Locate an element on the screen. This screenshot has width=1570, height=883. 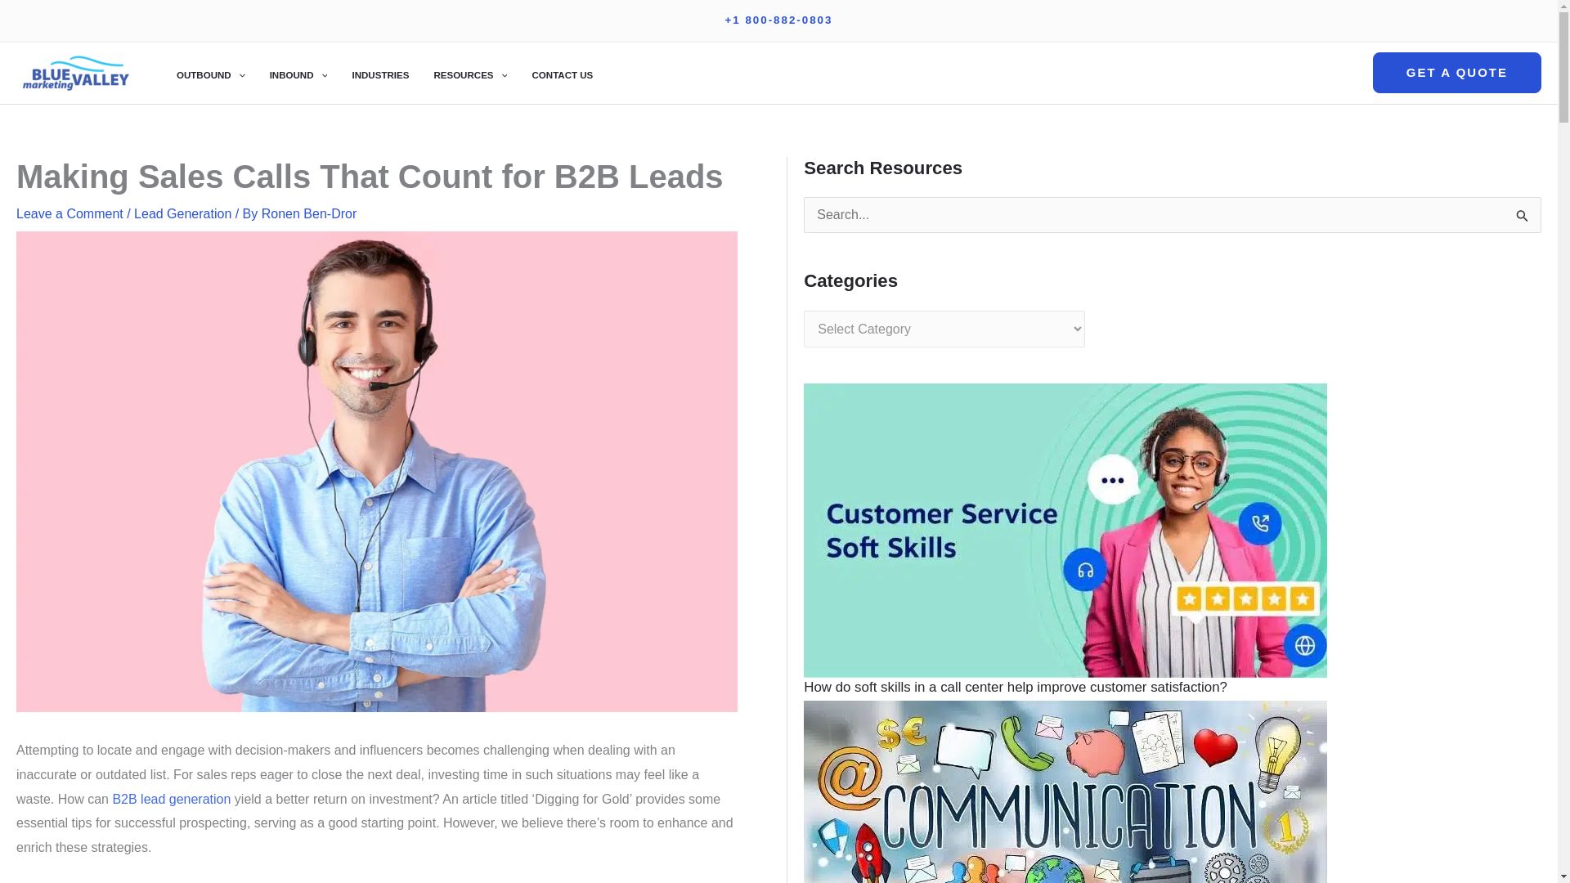
CONTACT US is located at coordinates (562, 73).